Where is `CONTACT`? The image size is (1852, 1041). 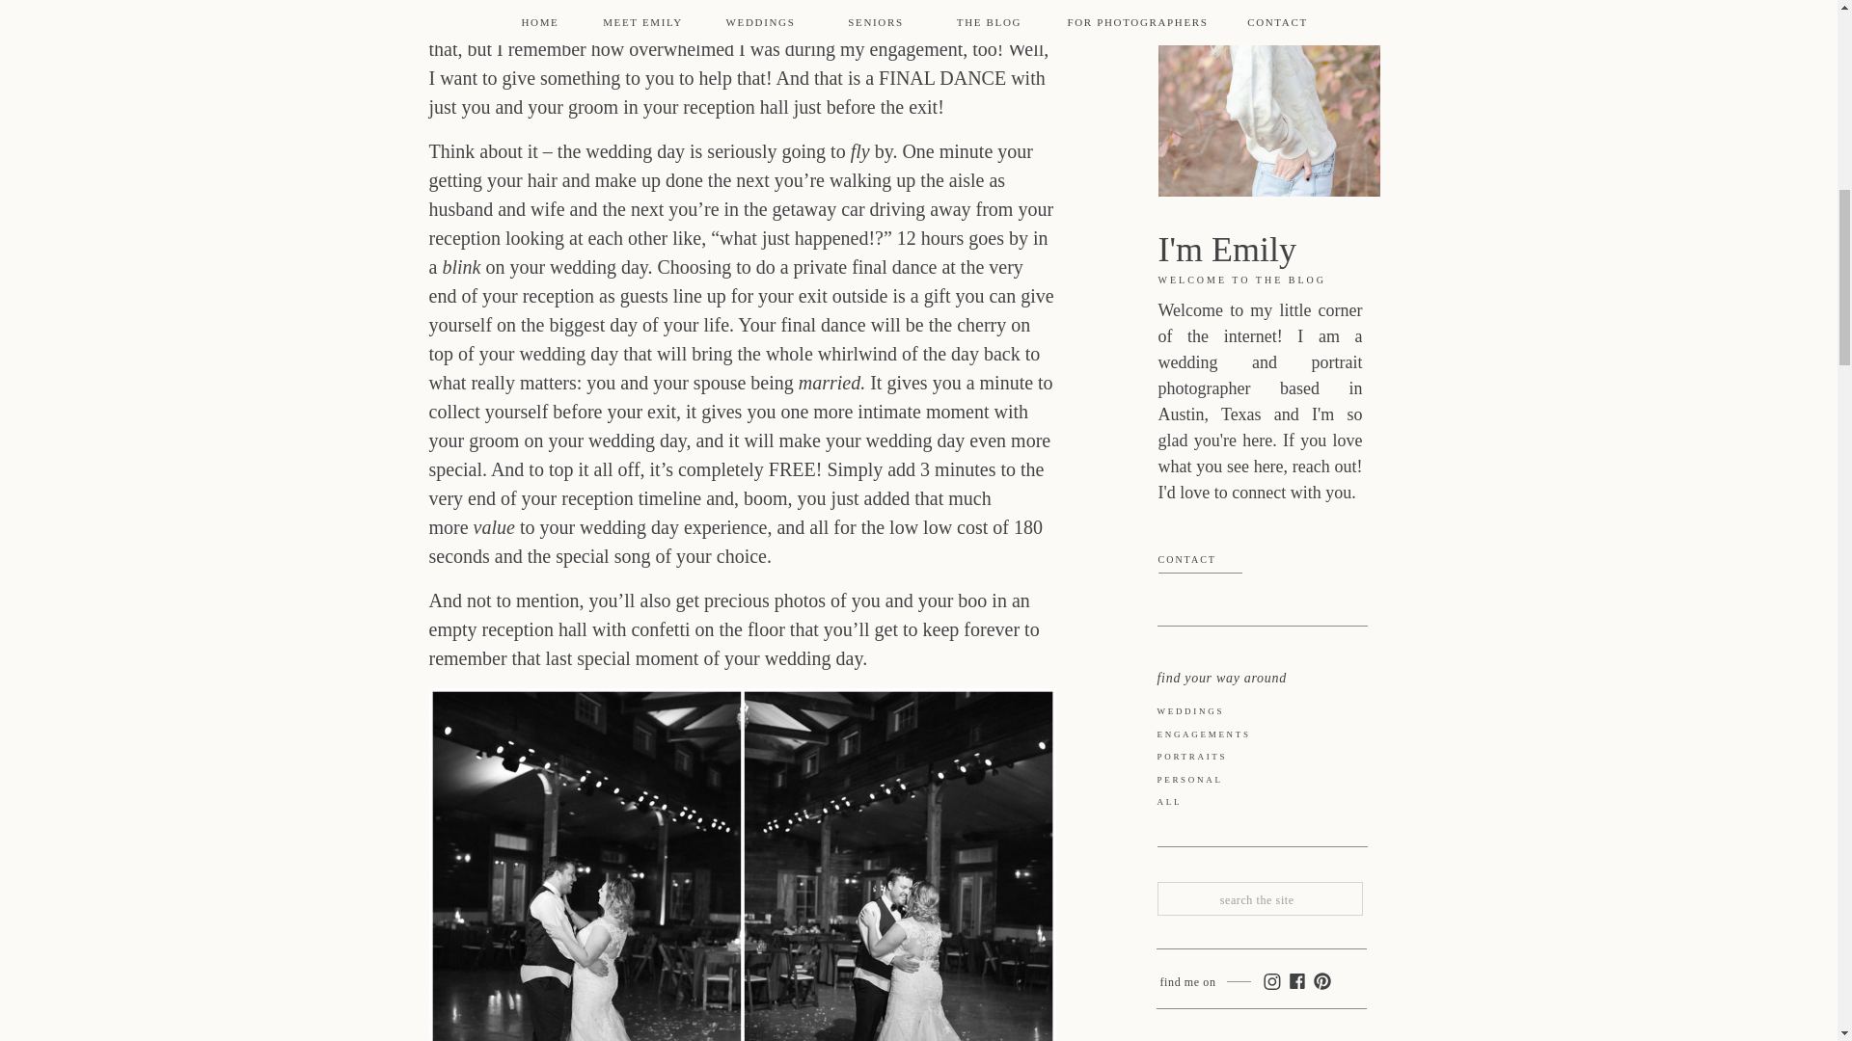 CONTACT is located at coordinates (1215, 565).